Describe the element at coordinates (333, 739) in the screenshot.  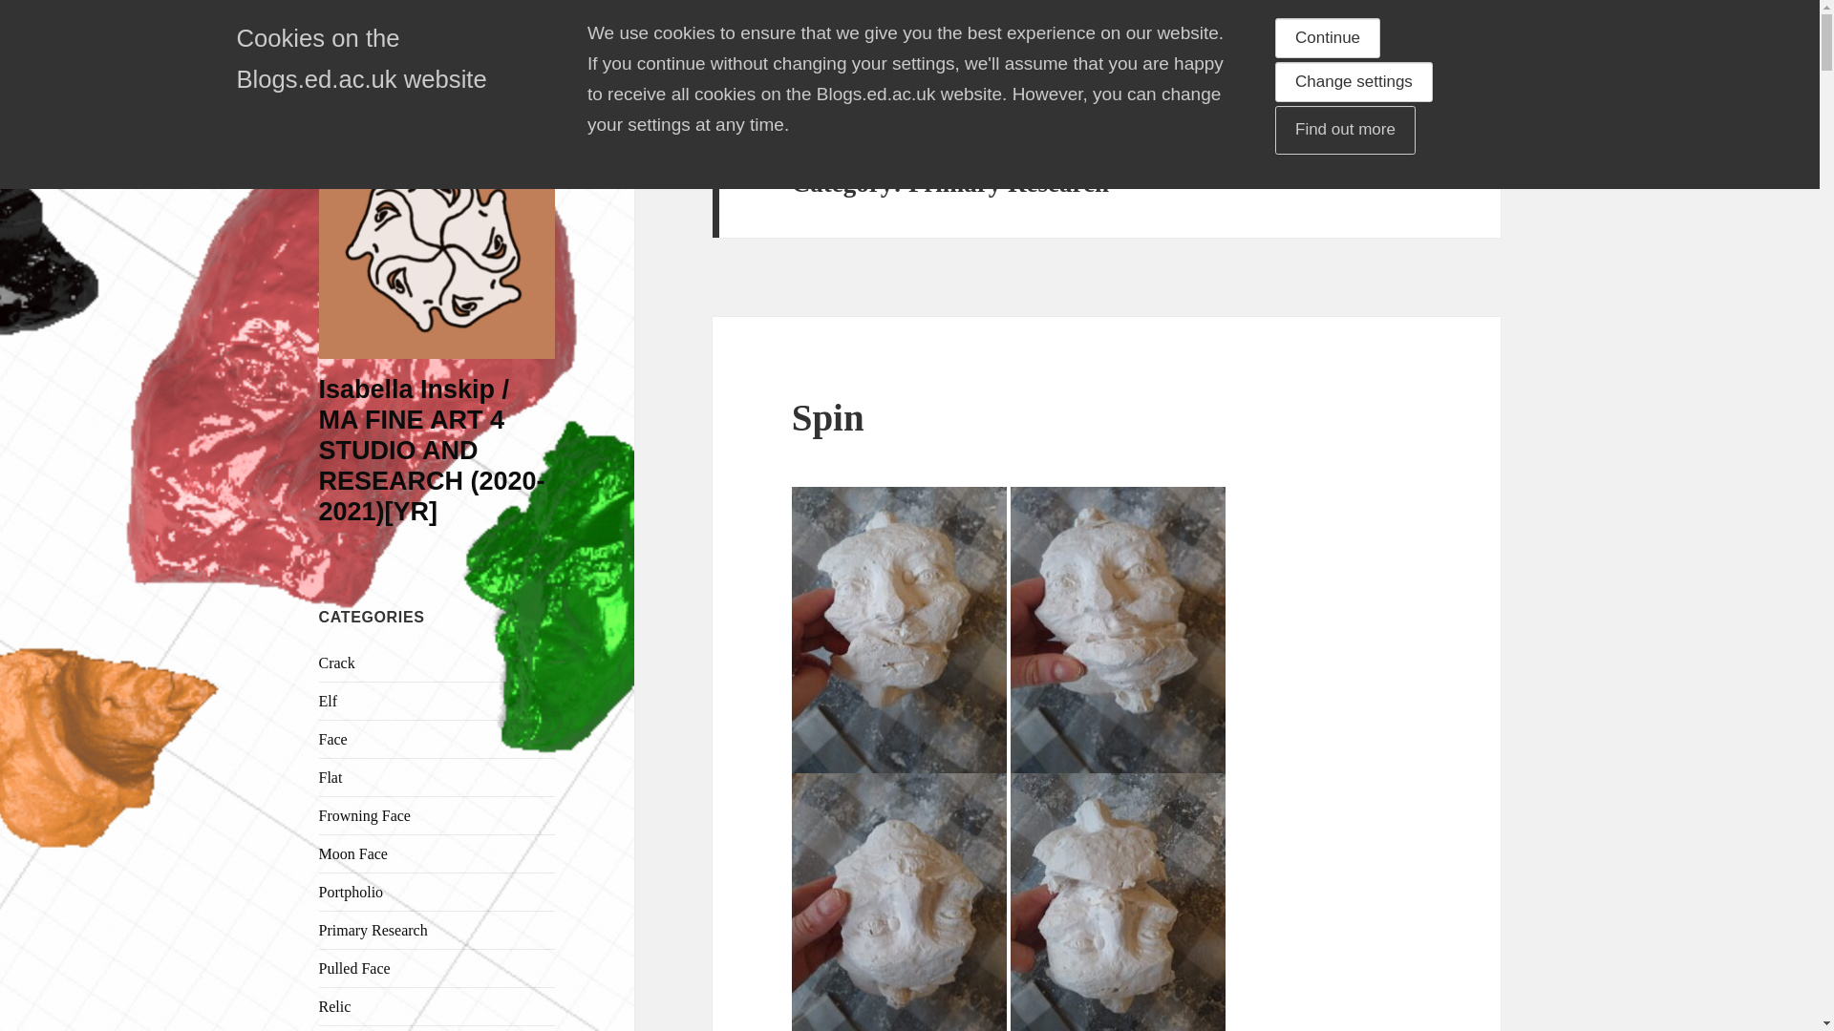
I see `Face` at that location.